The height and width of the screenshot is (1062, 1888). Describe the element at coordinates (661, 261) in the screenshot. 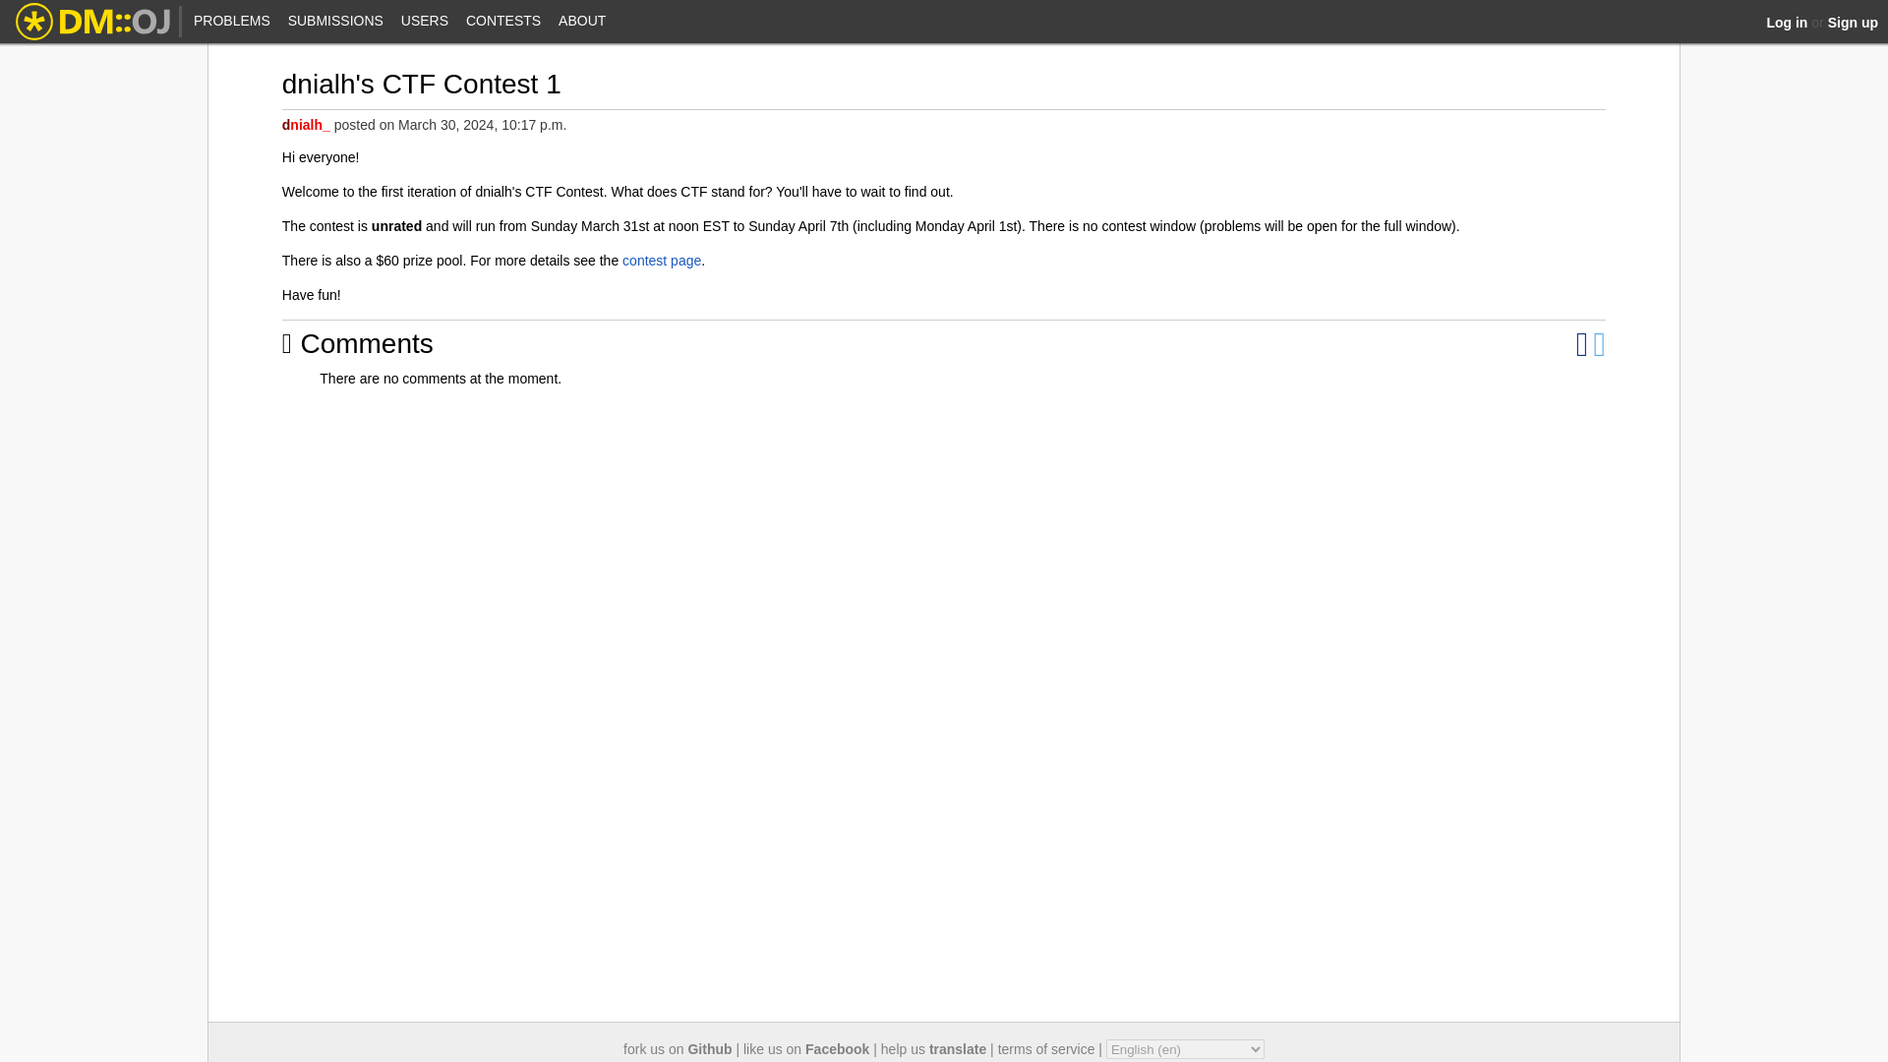

I see `contest page` at that location.